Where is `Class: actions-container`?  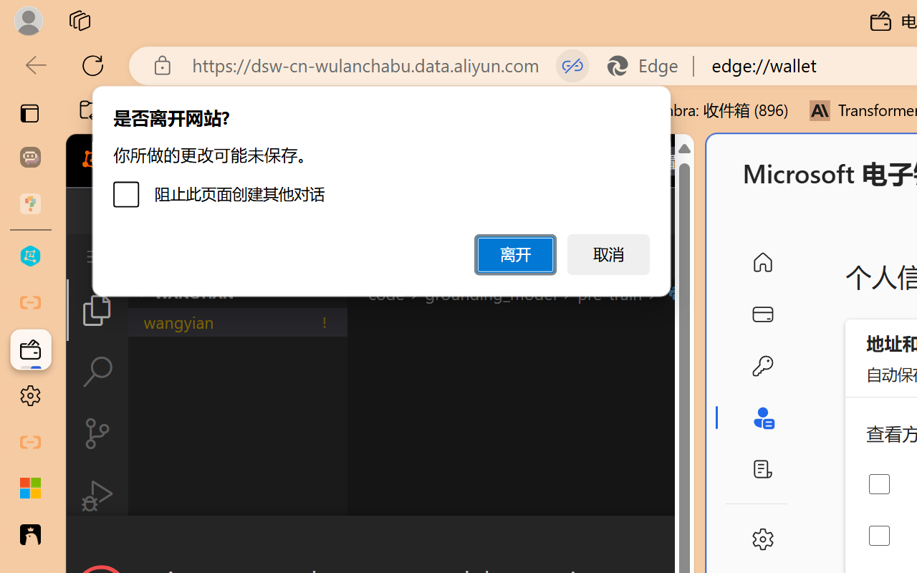 Class: actions-container is located at coordinates (380, 541).